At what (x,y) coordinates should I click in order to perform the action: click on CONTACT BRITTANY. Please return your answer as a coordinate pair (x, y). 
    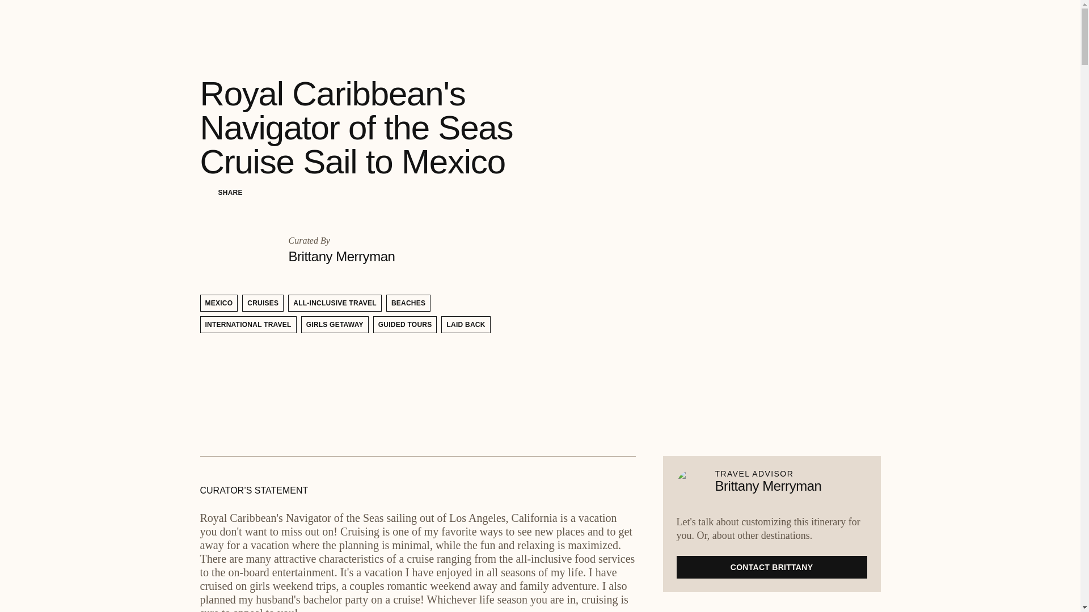
    Looking at the image, I should click on (771, 567).